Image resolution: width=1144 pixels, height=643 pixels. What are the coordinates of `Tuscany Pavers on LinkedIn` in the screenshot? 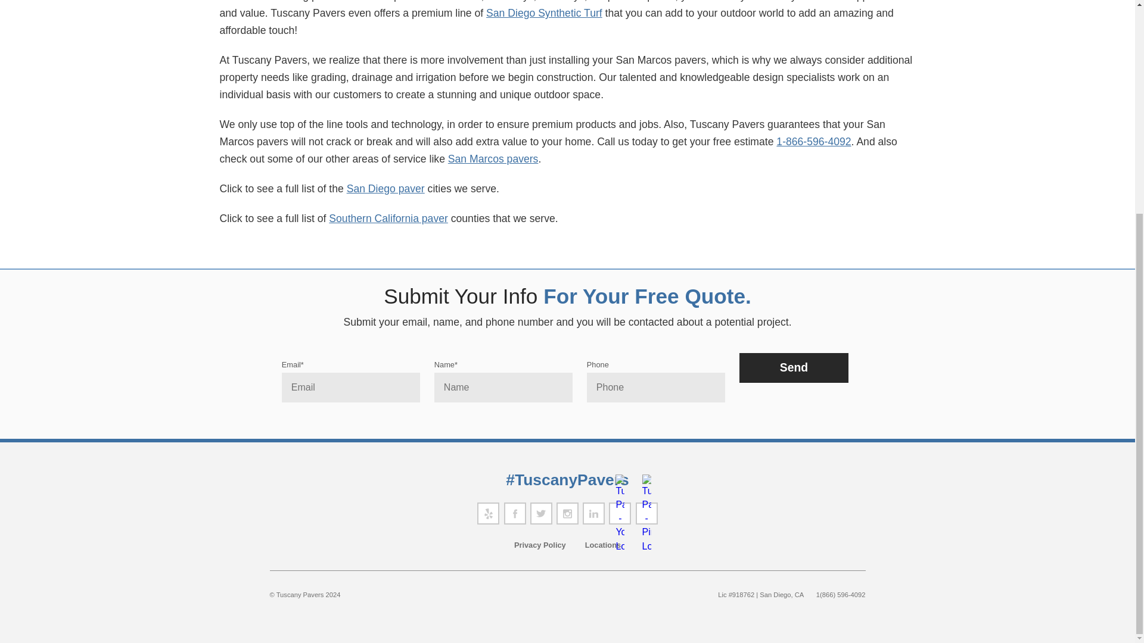 It's located at (593, 513).